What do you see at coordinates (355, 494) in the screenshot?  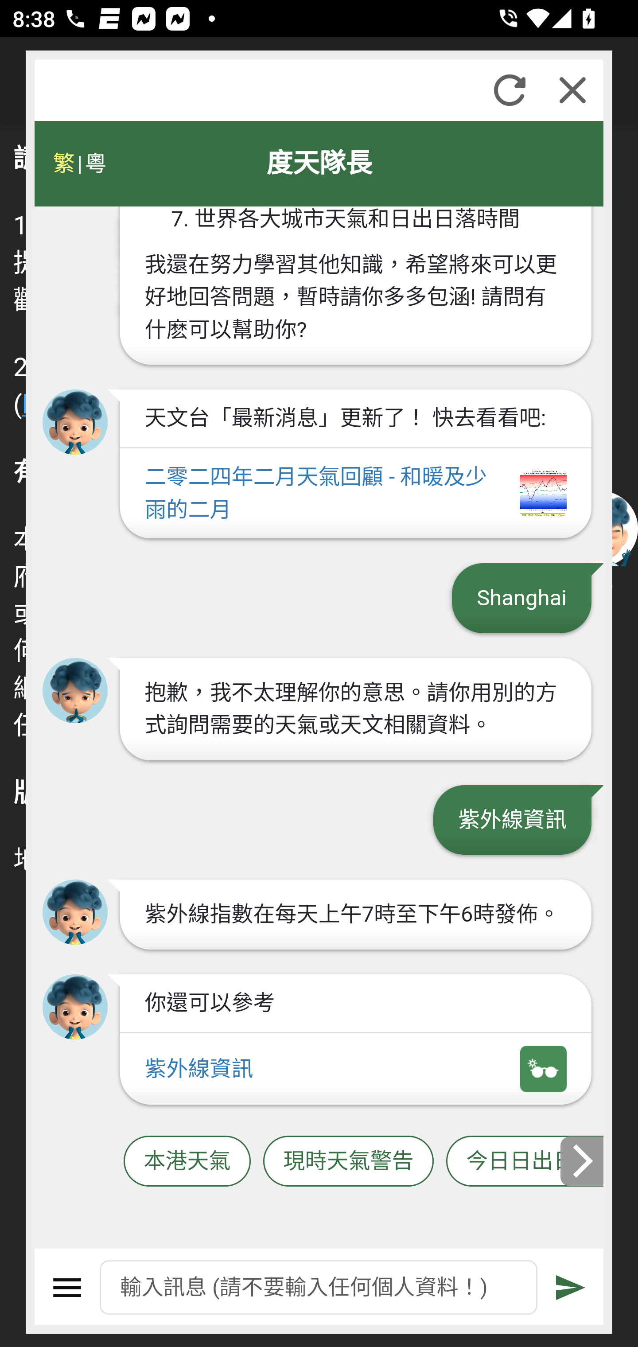 I see `二零二四年二月天氣回顧 - 和暖及少雨的二月` at bounding box center [355, 494].